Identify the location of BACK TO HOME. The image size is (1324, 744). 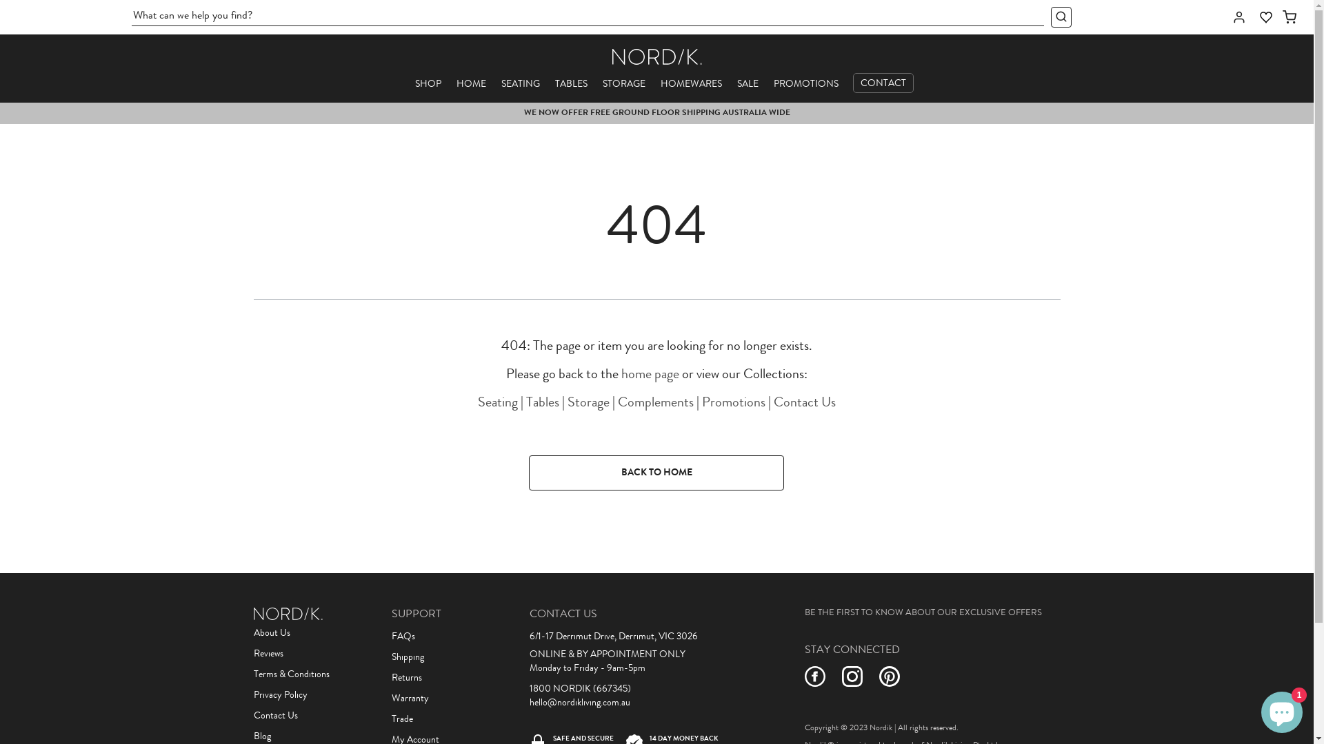
(656, 473).